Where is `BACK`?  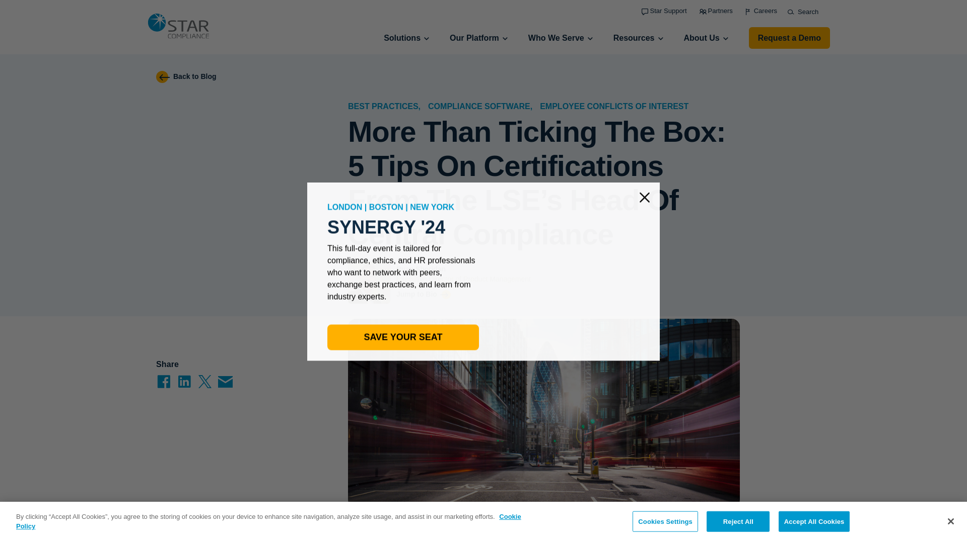 BACK is located at coordinates (385, 87).